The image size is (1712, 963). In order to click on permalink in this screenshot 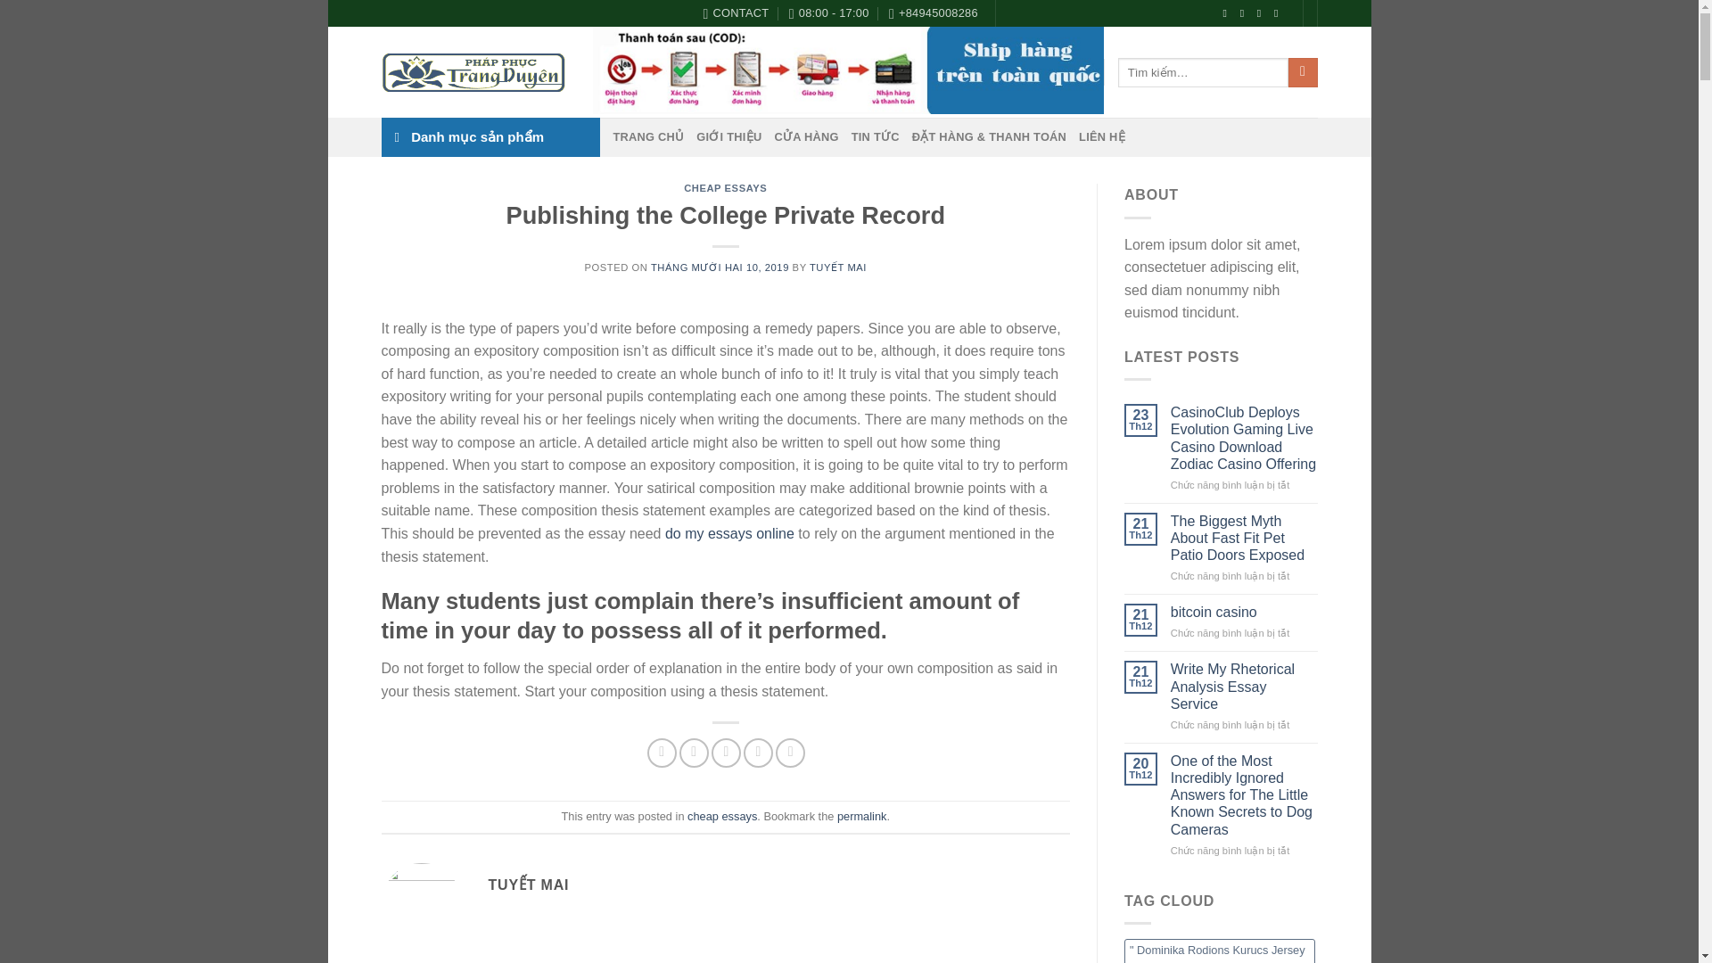, I will do `click(861, 817)`.